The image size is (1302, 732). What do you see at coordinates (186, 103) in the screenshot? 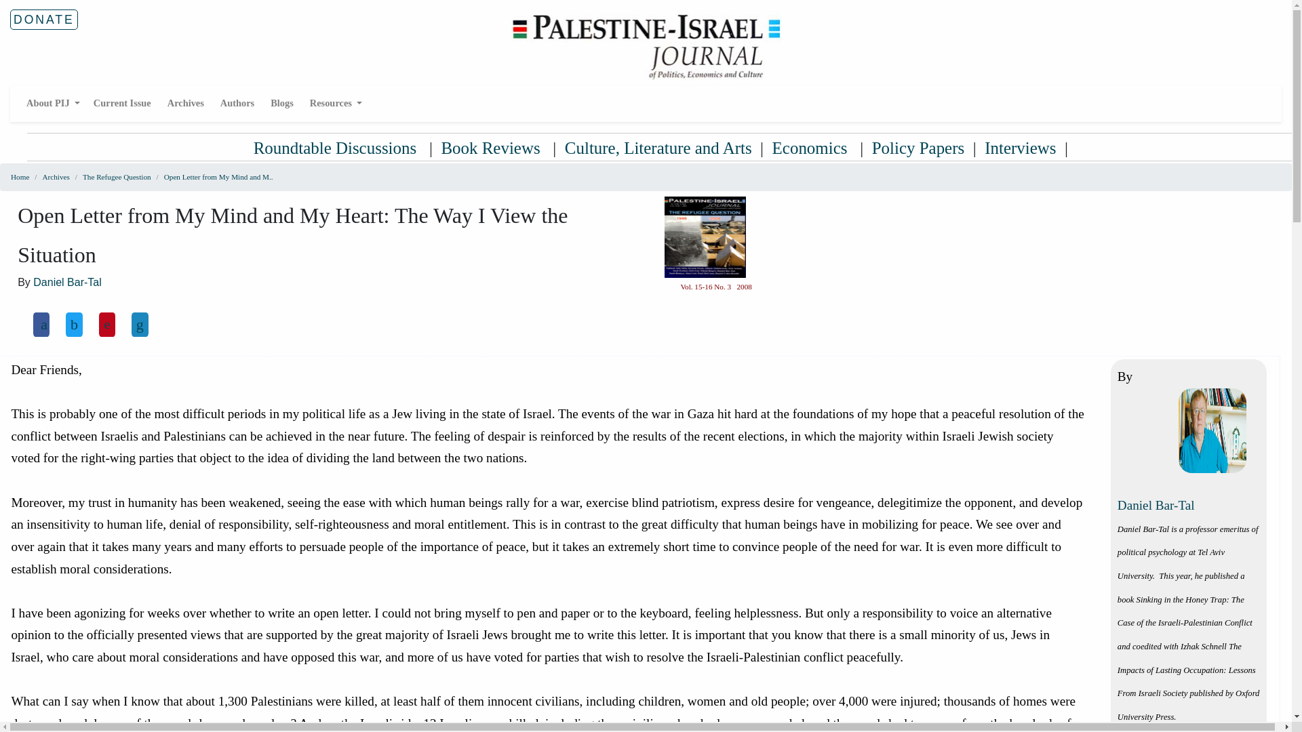
I see `Archives` at bounding box center [186, 103].